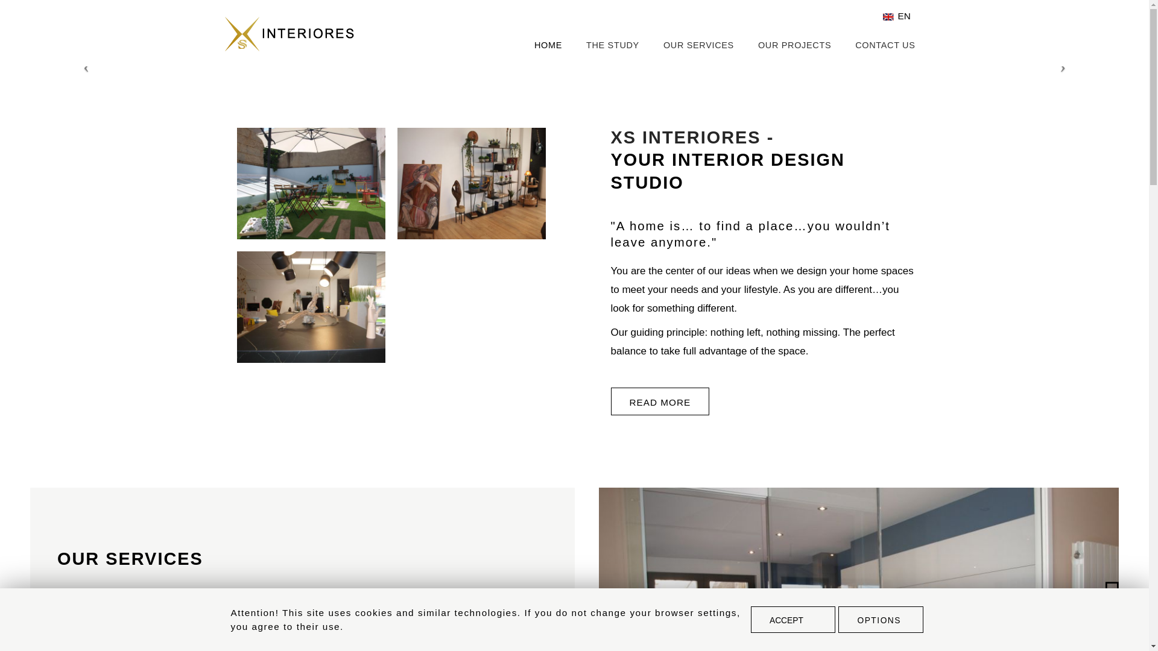 The height and width of the screenshot is (651, 1158). What do you see at coordinates (130, 558) in the screenshot?
I see `Our services` at bounding box center [130, 558].